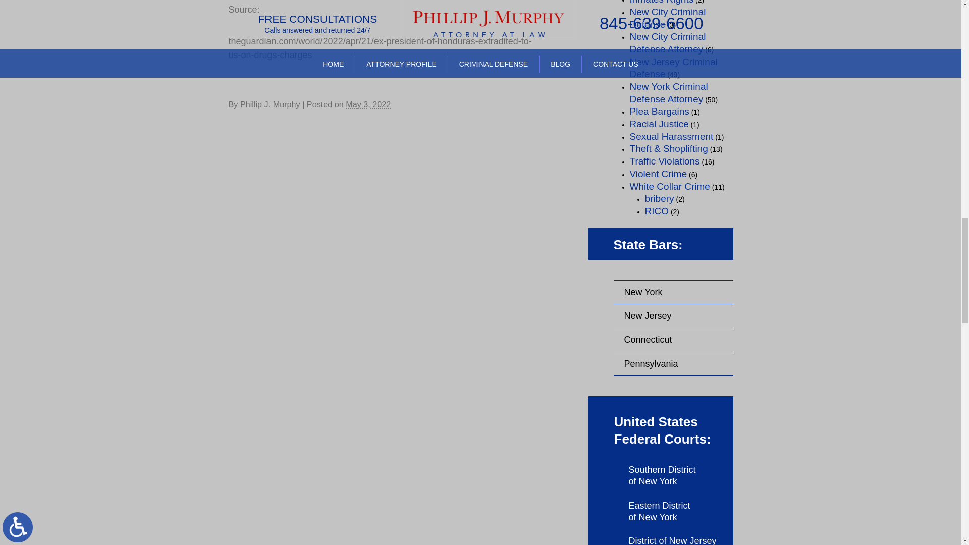  I want to click on 2022-05-03T02:18:57-0700, so click(368, 104).